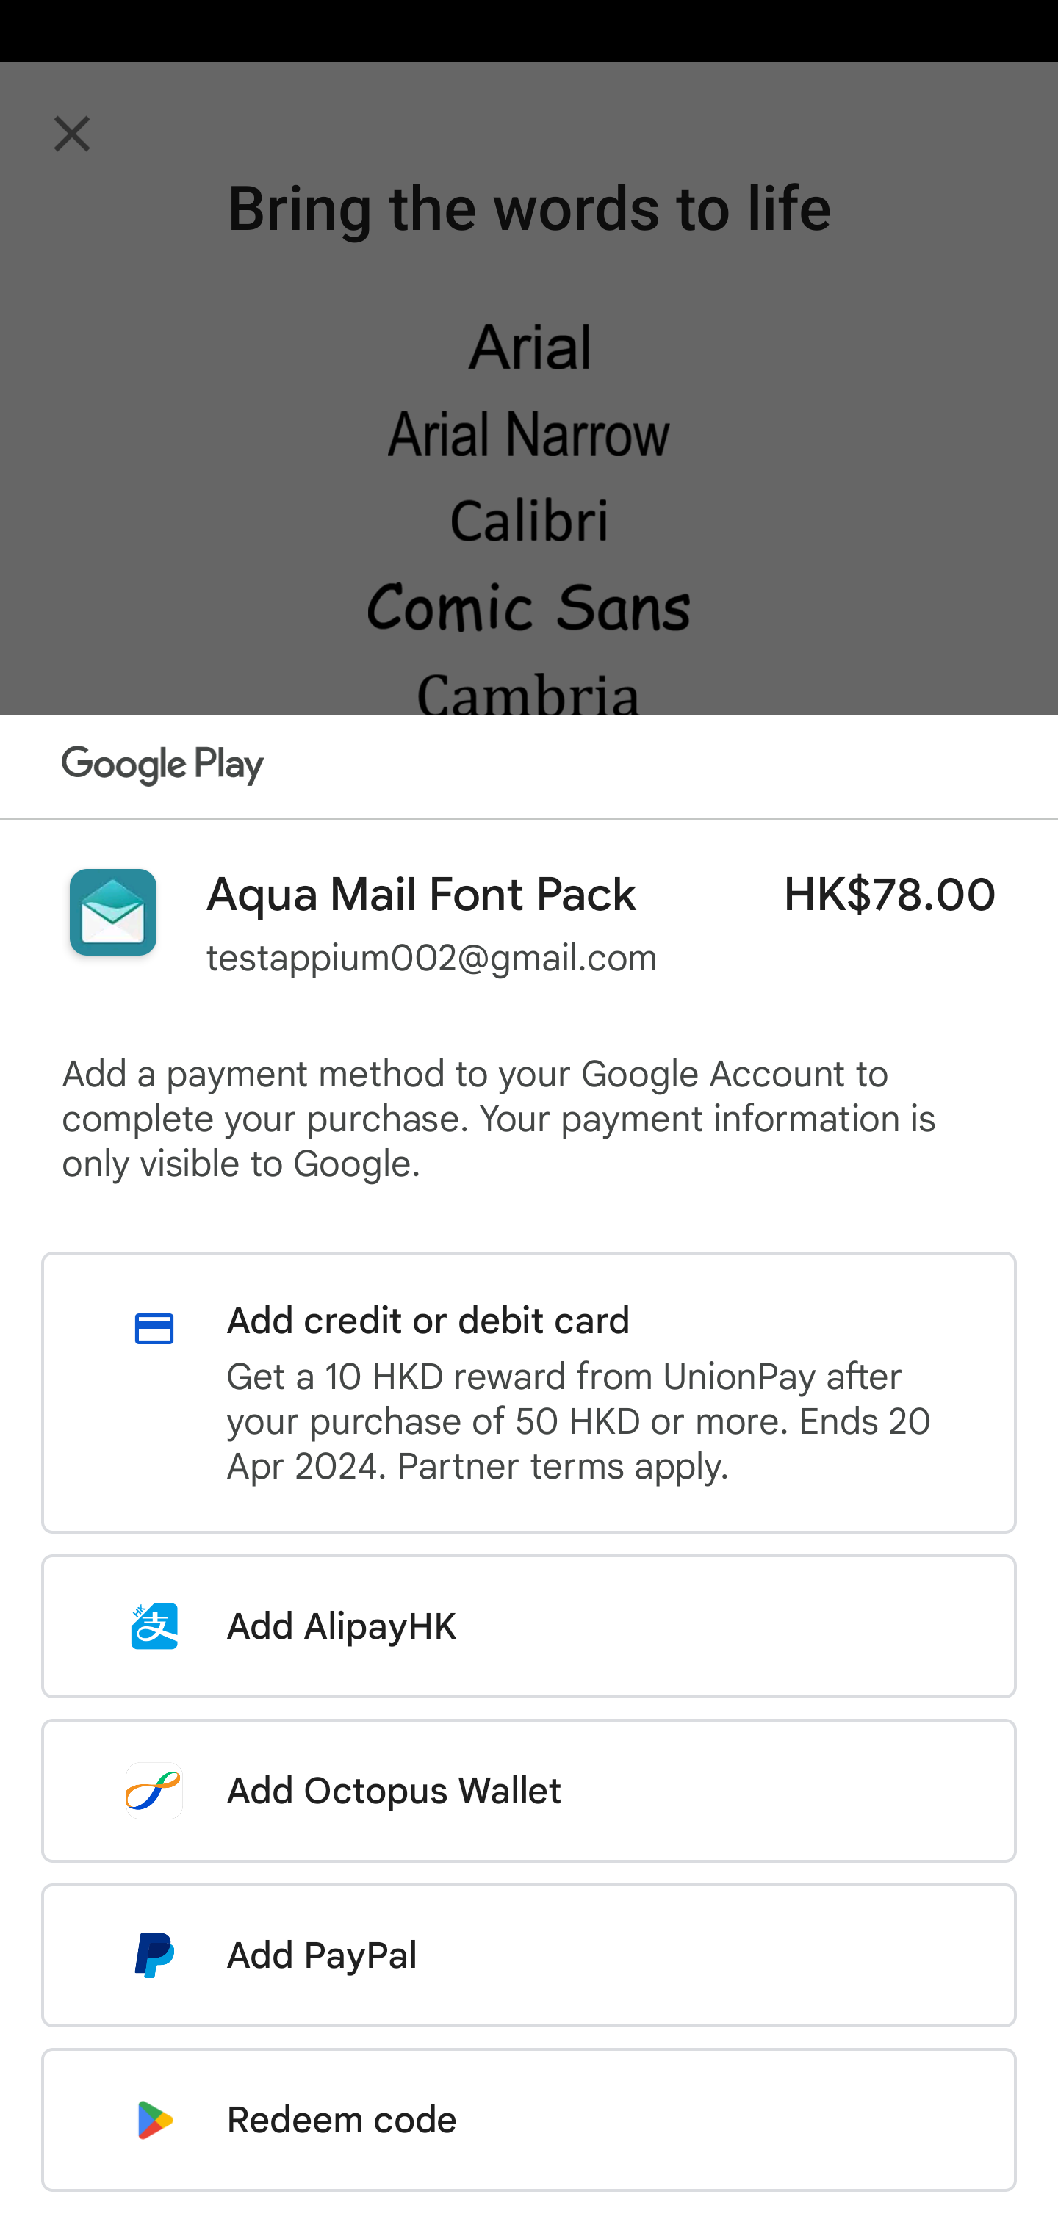  What do you see at coordinates (529, 1791) in the screenshot?
I see `Add Octopus Wallet` at bounding box center [529, 1791].